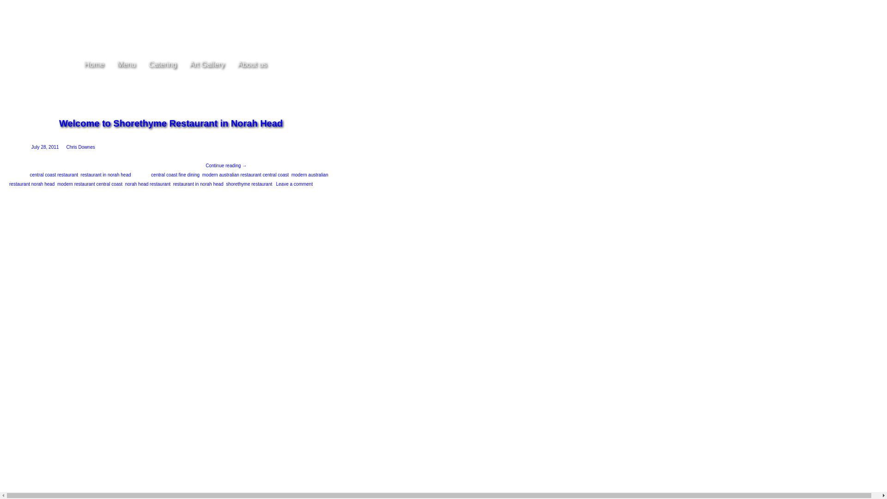  I want to click on Art Gallery, so click(207, 64).